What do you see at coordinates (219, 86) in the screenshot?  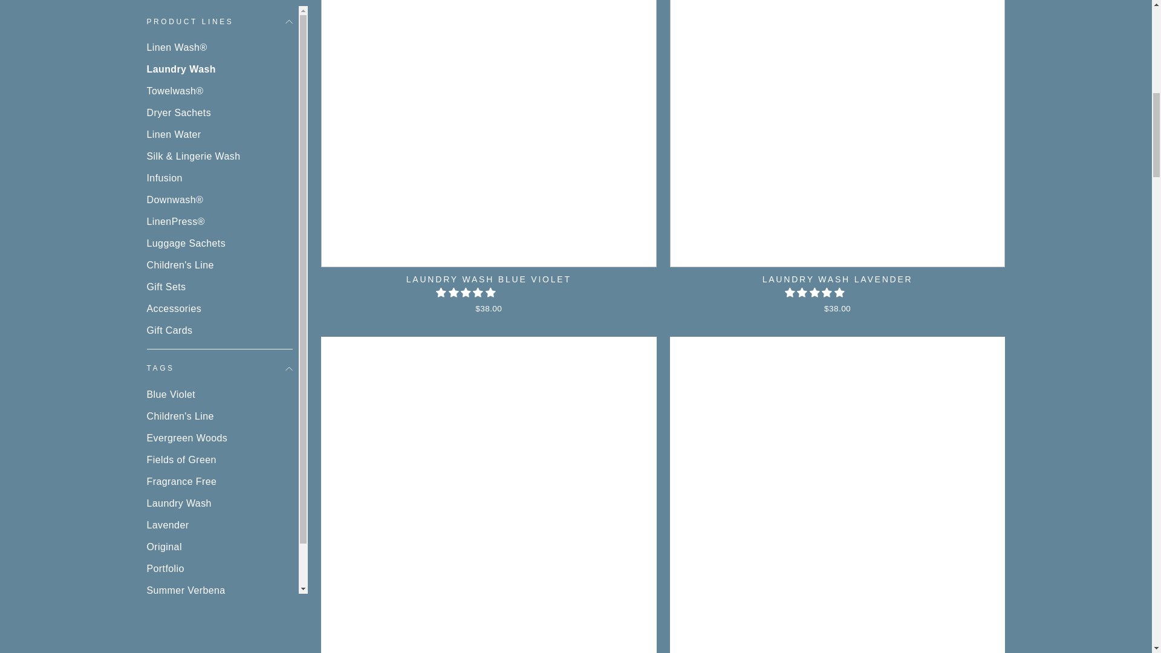 I see `Show products matching tag Evergreen Woods` at bounding box center [219, 86].